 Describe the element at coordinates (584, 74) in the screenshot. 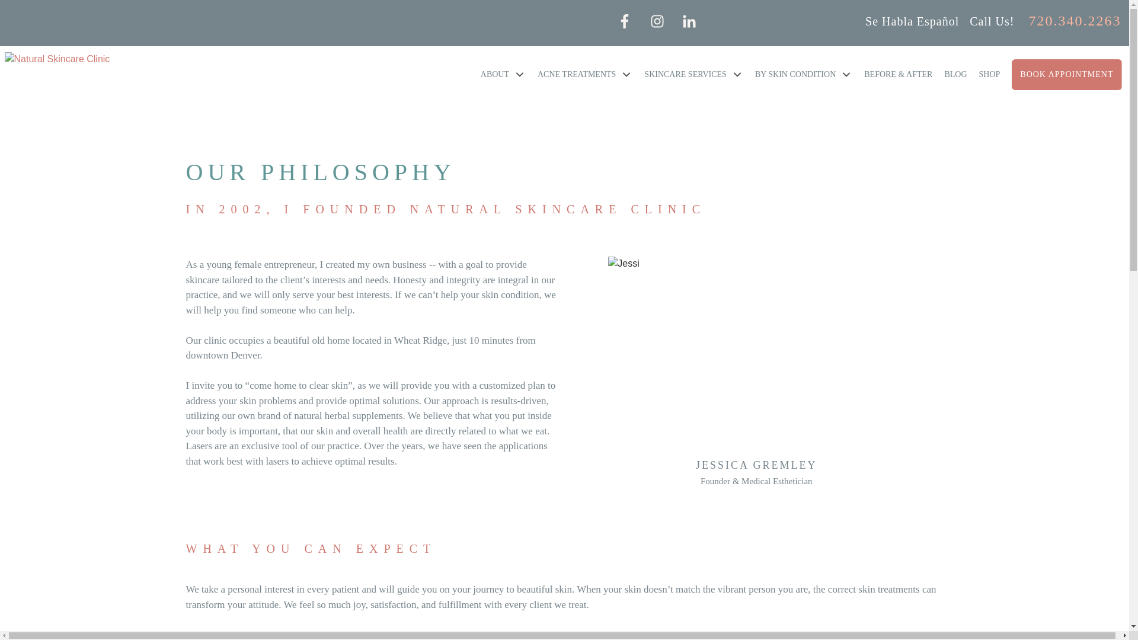

I see `ACNE TREATMENTS` at that location.